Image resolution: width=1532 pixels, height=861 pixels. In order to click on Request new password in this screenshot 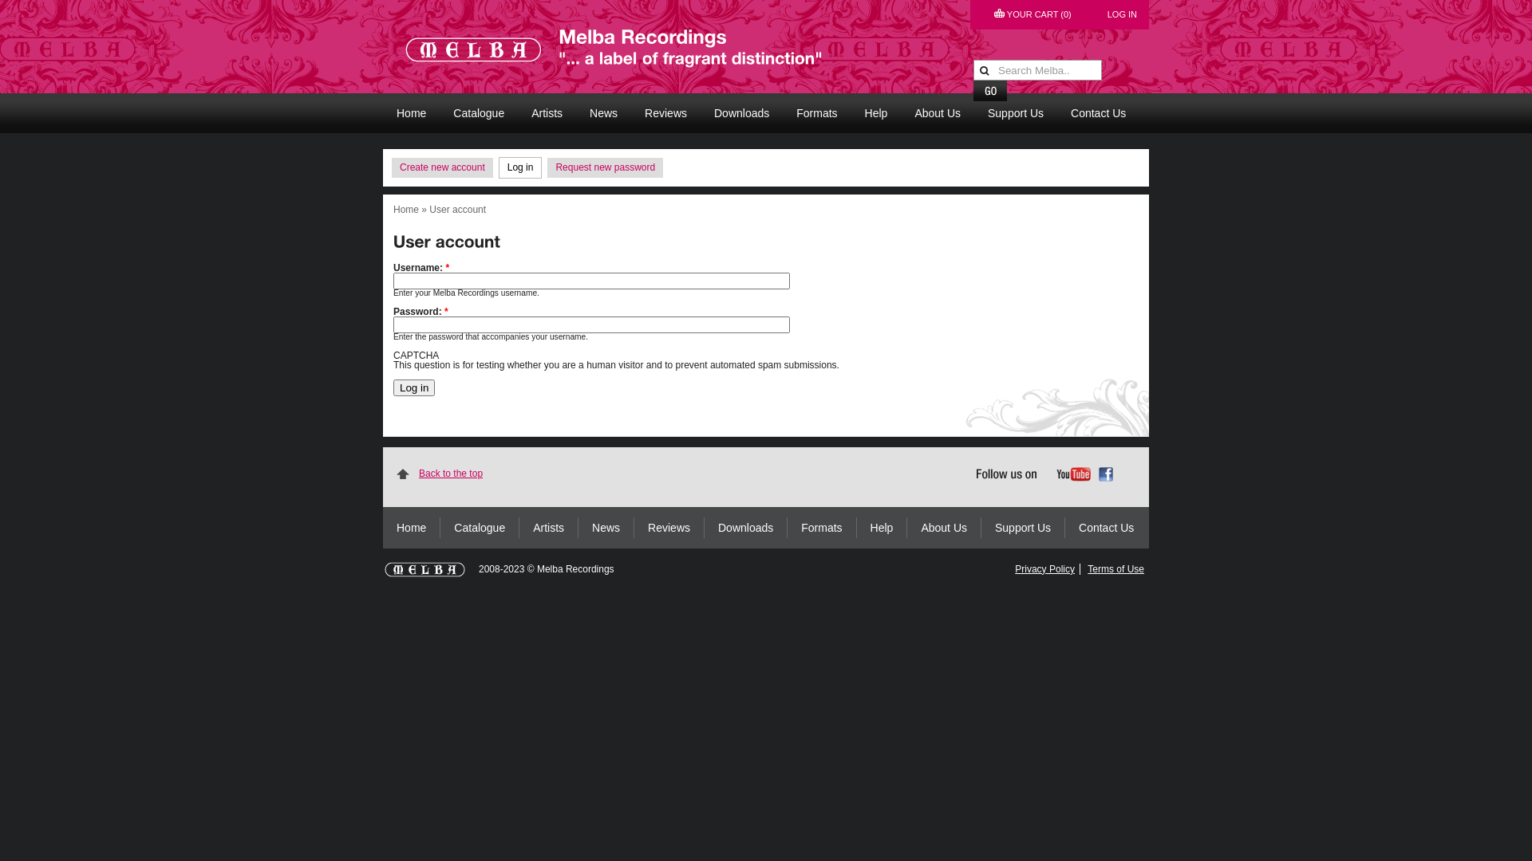, I will do `click(605, 167)`.